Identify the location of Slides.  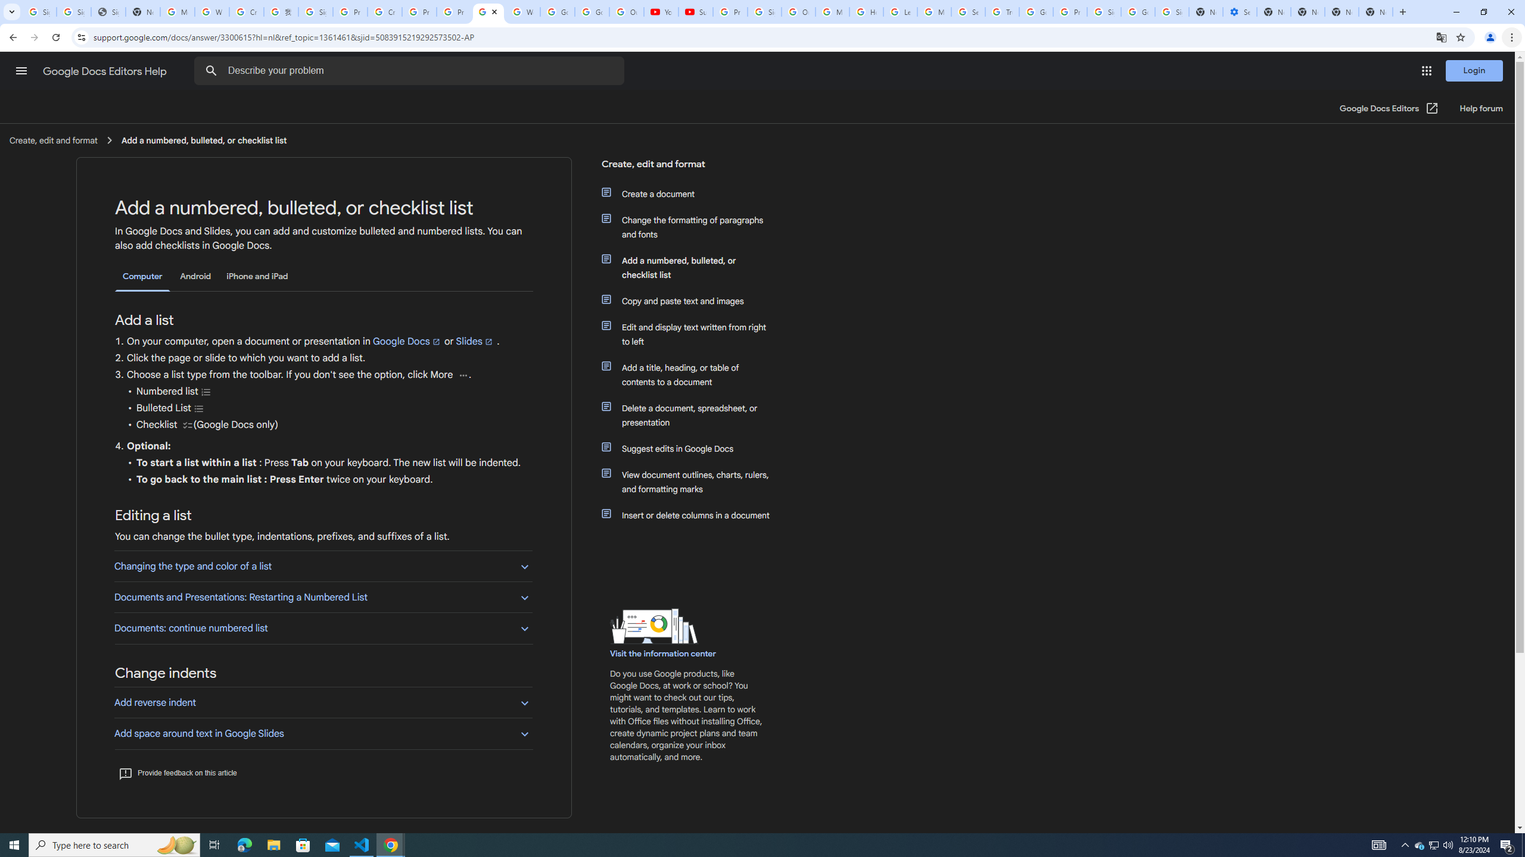
(475, 342).